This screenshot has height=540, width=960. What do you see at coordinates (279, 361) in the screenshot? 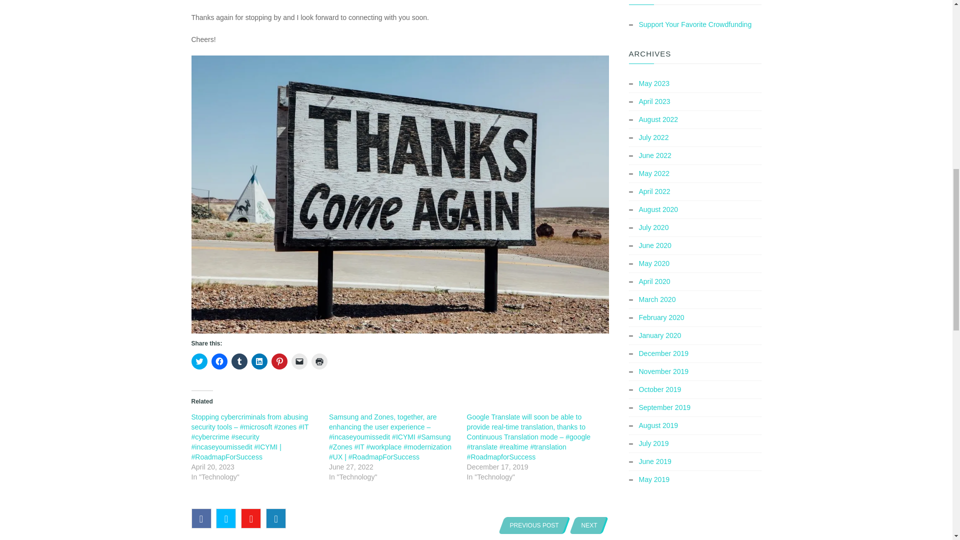
I see `Click to share on Pinterest` at bounding box center [279, 361].